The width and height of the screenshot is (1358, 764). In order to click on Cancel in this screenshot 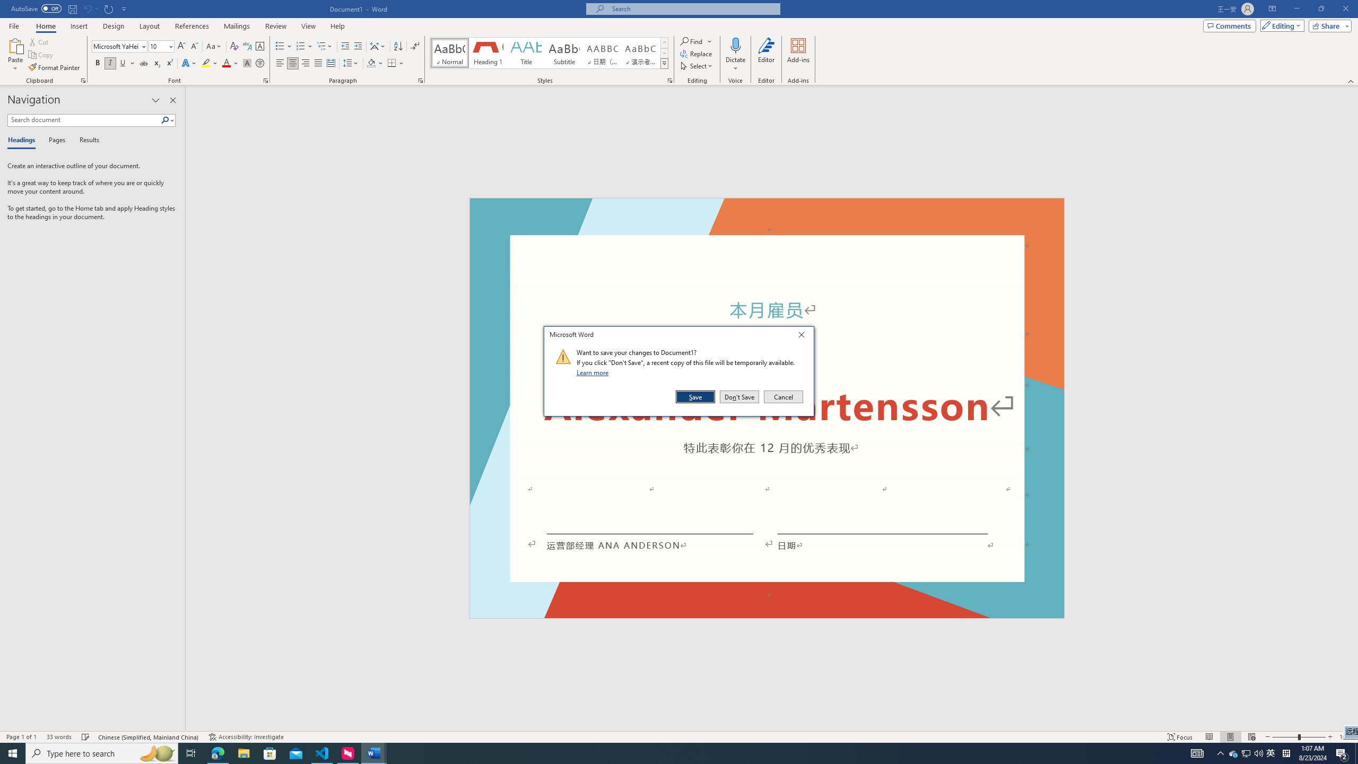, I will do `click(782, 397)`.